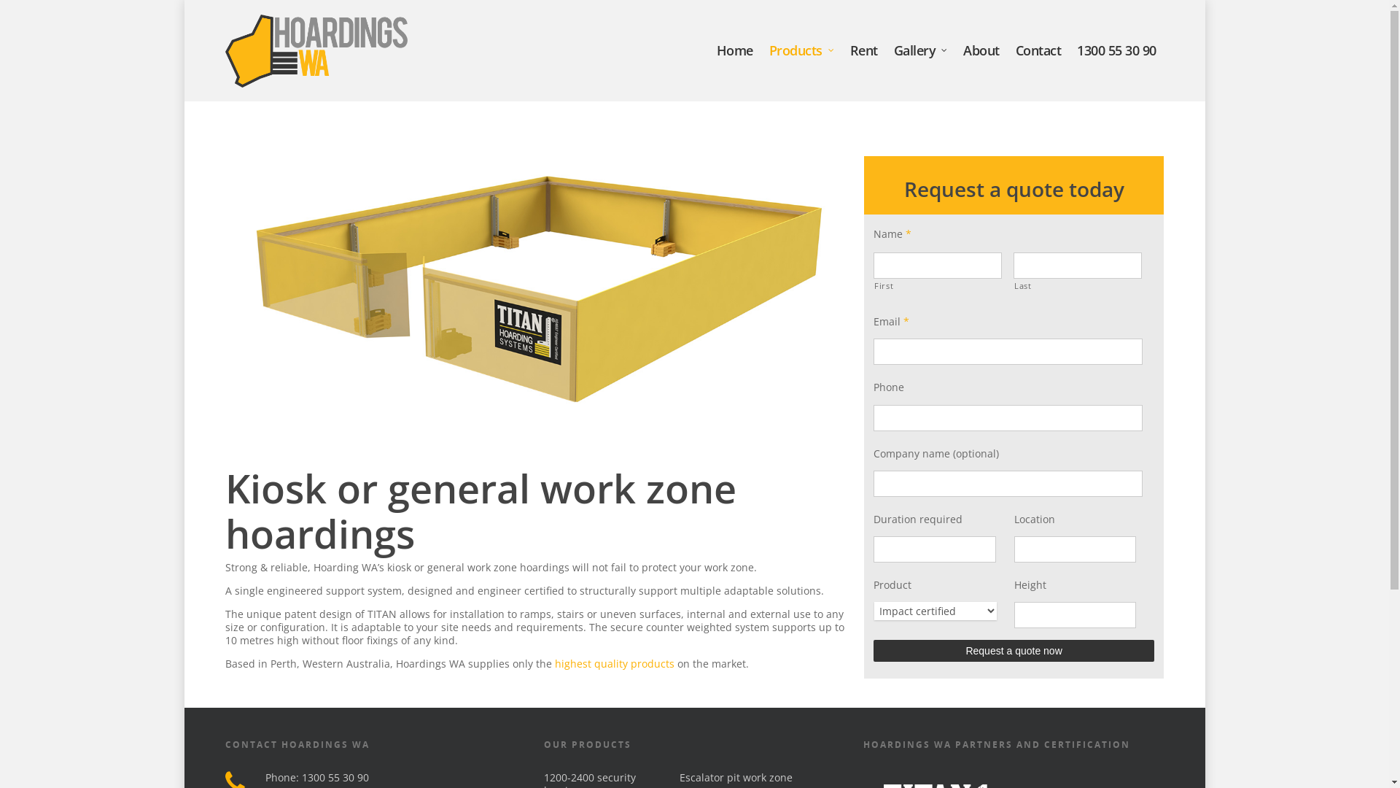 The width and height of the screenshot is (1400, 788). What do you see at coordinates (801, 58) in the screenshot?
I see `Products` at bounding box center [801, 58].